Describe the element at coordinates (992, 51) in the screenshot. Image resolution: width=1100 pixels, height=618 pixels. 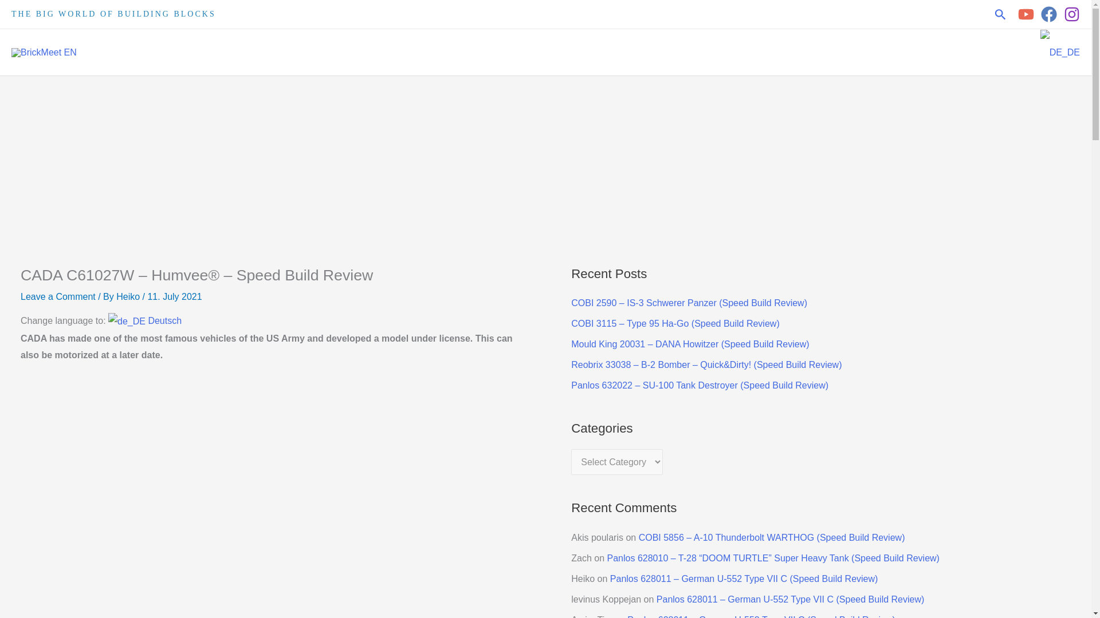
I see `LEGAL NOTICE` at that location.